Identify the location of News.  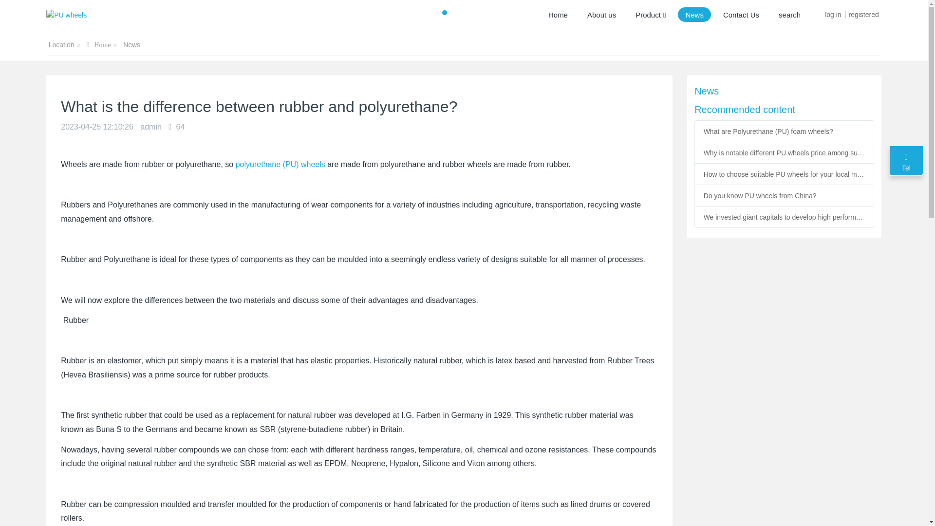
(694, 15).